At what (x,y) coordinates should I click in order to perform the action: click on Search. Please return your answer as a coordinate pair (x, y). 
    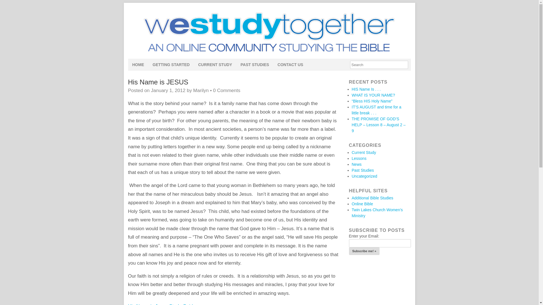
    Looking at the image, I should click on (379, 65).